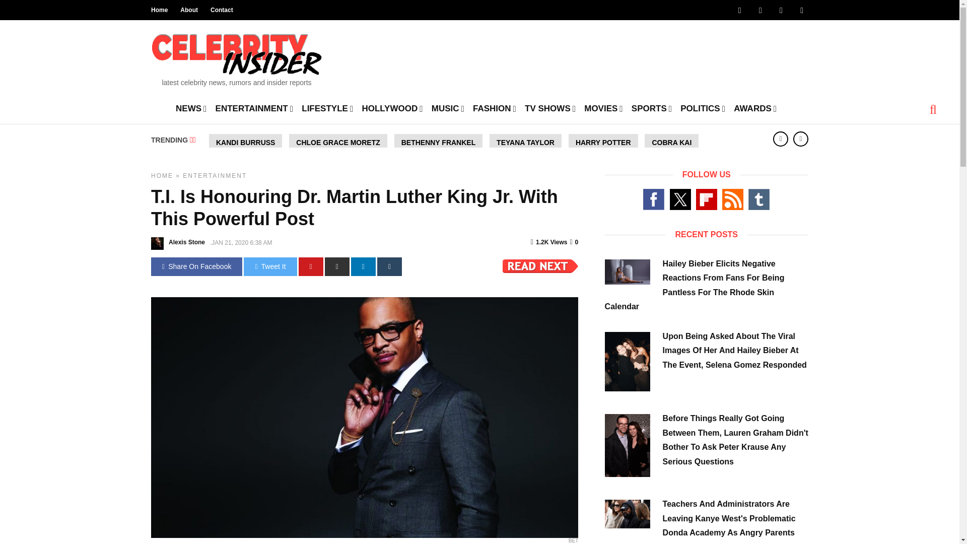 The height and width of the screenshot is (544, 967). What do you see at coordinates (254, 108) in the screenshot?
I see `ENTERTAINMENT` at bounding box center [254, 108].